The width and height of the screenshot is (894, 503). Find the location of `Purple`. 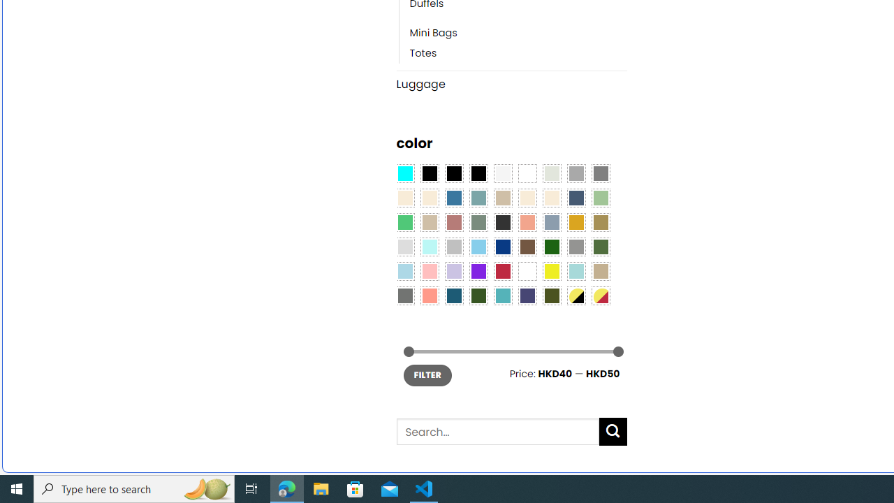

Purple is located at coordinates (478, 271).